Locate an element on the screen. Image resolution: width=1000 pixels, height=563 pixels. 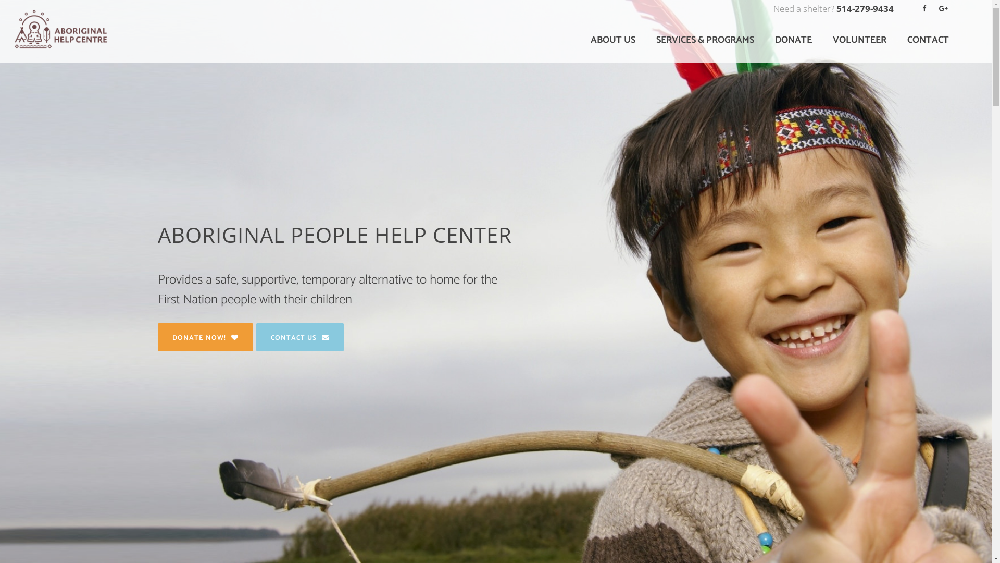
CONTACT US is located at coordinates (300, 337).